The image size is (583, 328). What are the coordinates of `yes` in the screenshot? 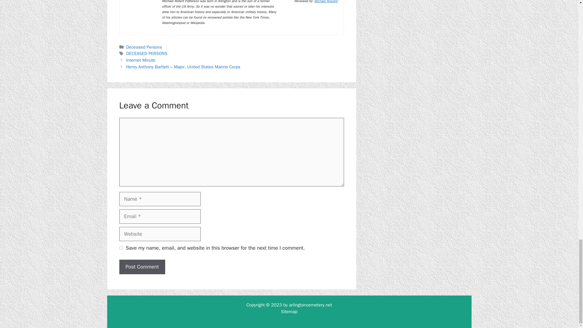 It's located at (121, 248).